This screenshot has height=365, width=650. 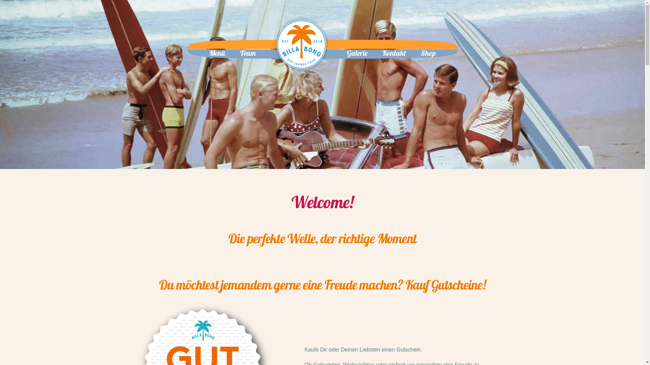 I want to click on Shop, so click(x=428, y=53).